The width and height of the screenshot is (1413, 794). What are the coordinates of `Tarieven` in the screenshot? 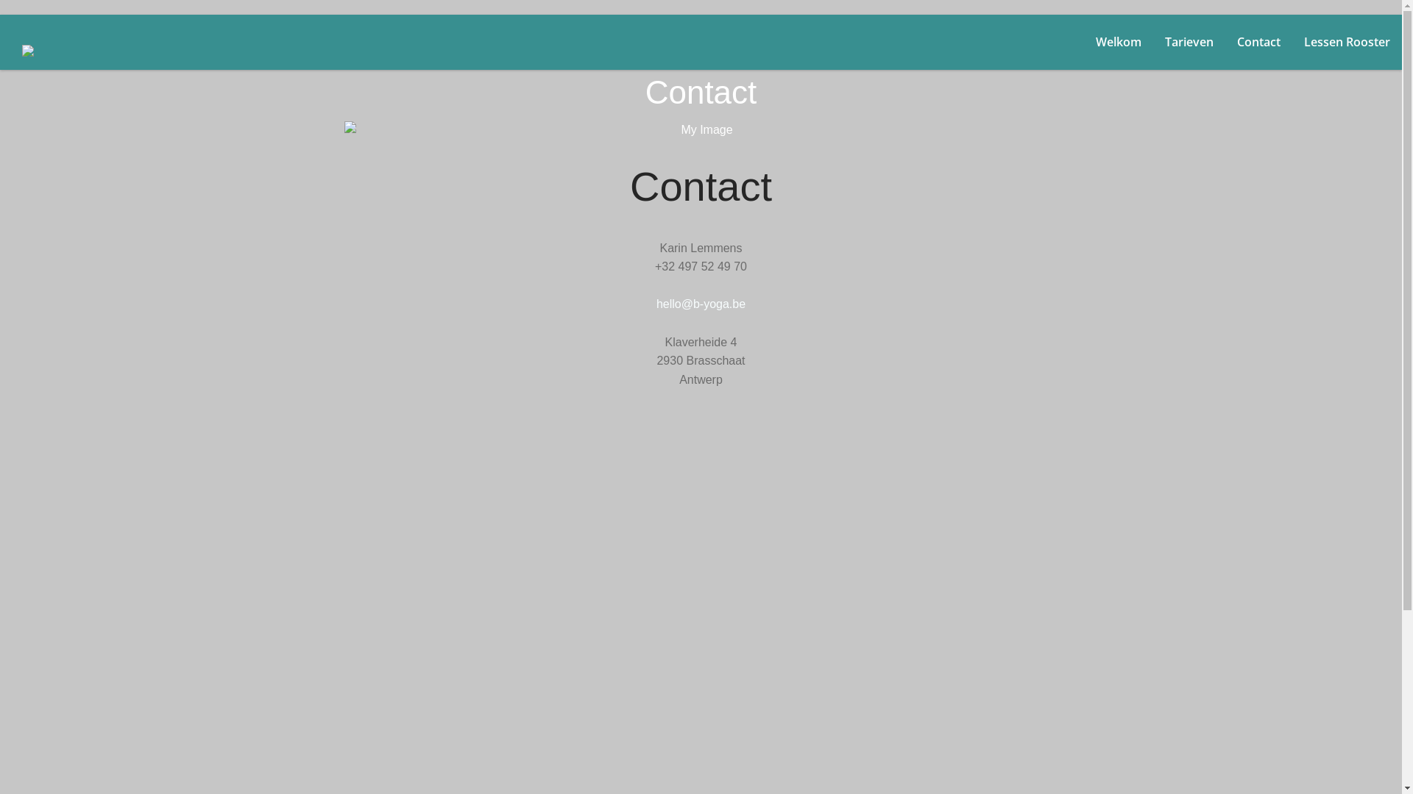 It's located at (1189, 43).